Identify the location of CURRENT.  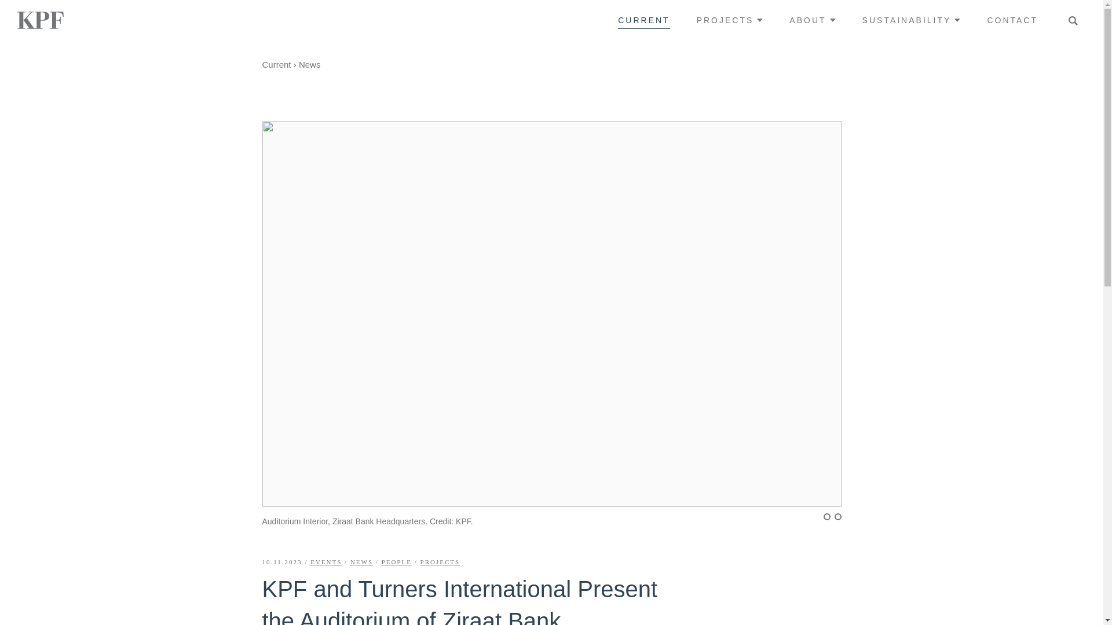
(643, 20).